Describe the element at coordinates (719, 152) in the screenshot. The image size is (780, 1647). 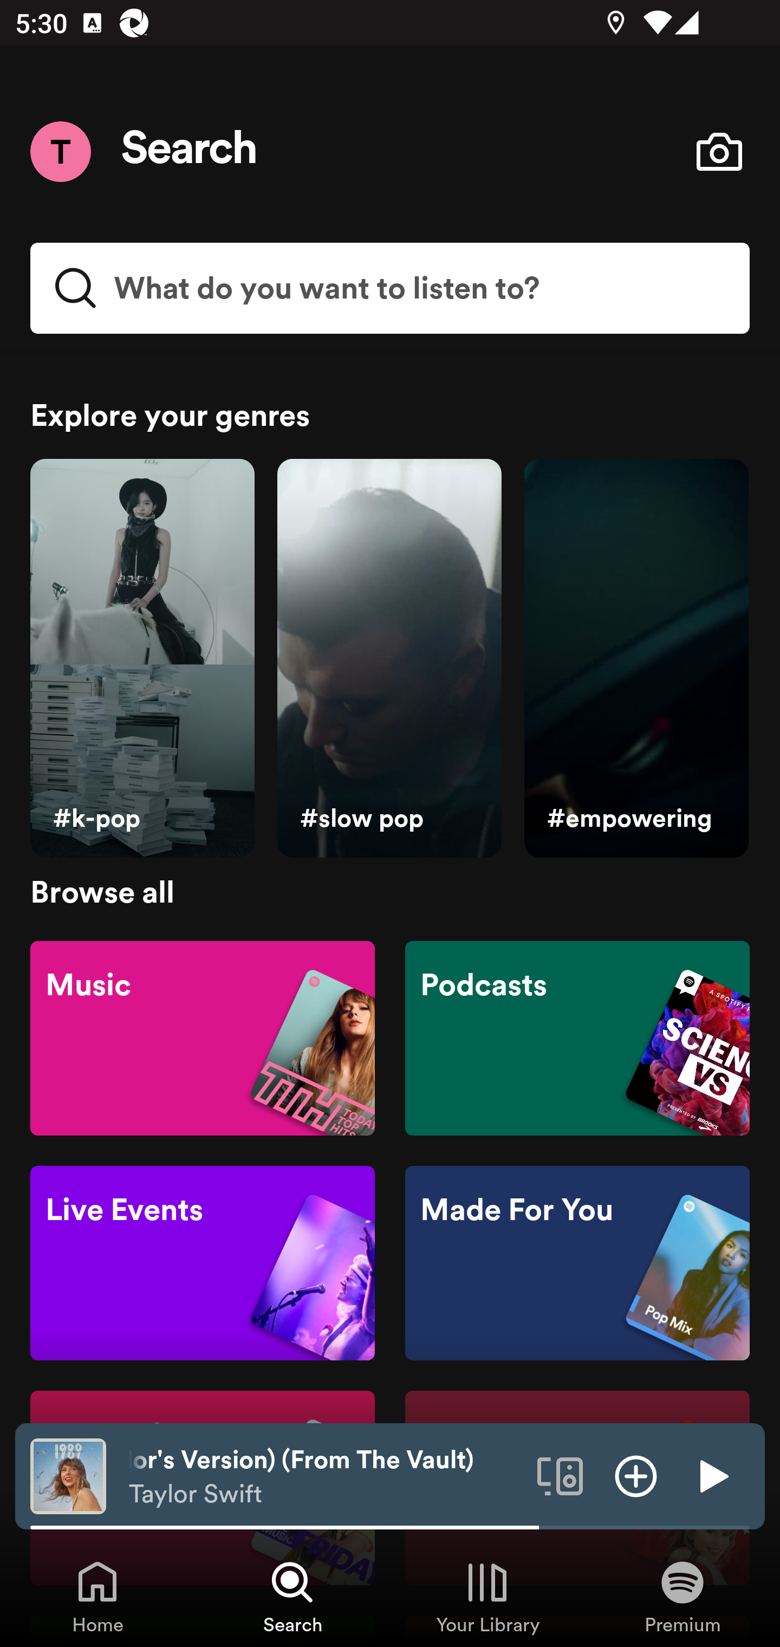
I see `Open camera` at that location.